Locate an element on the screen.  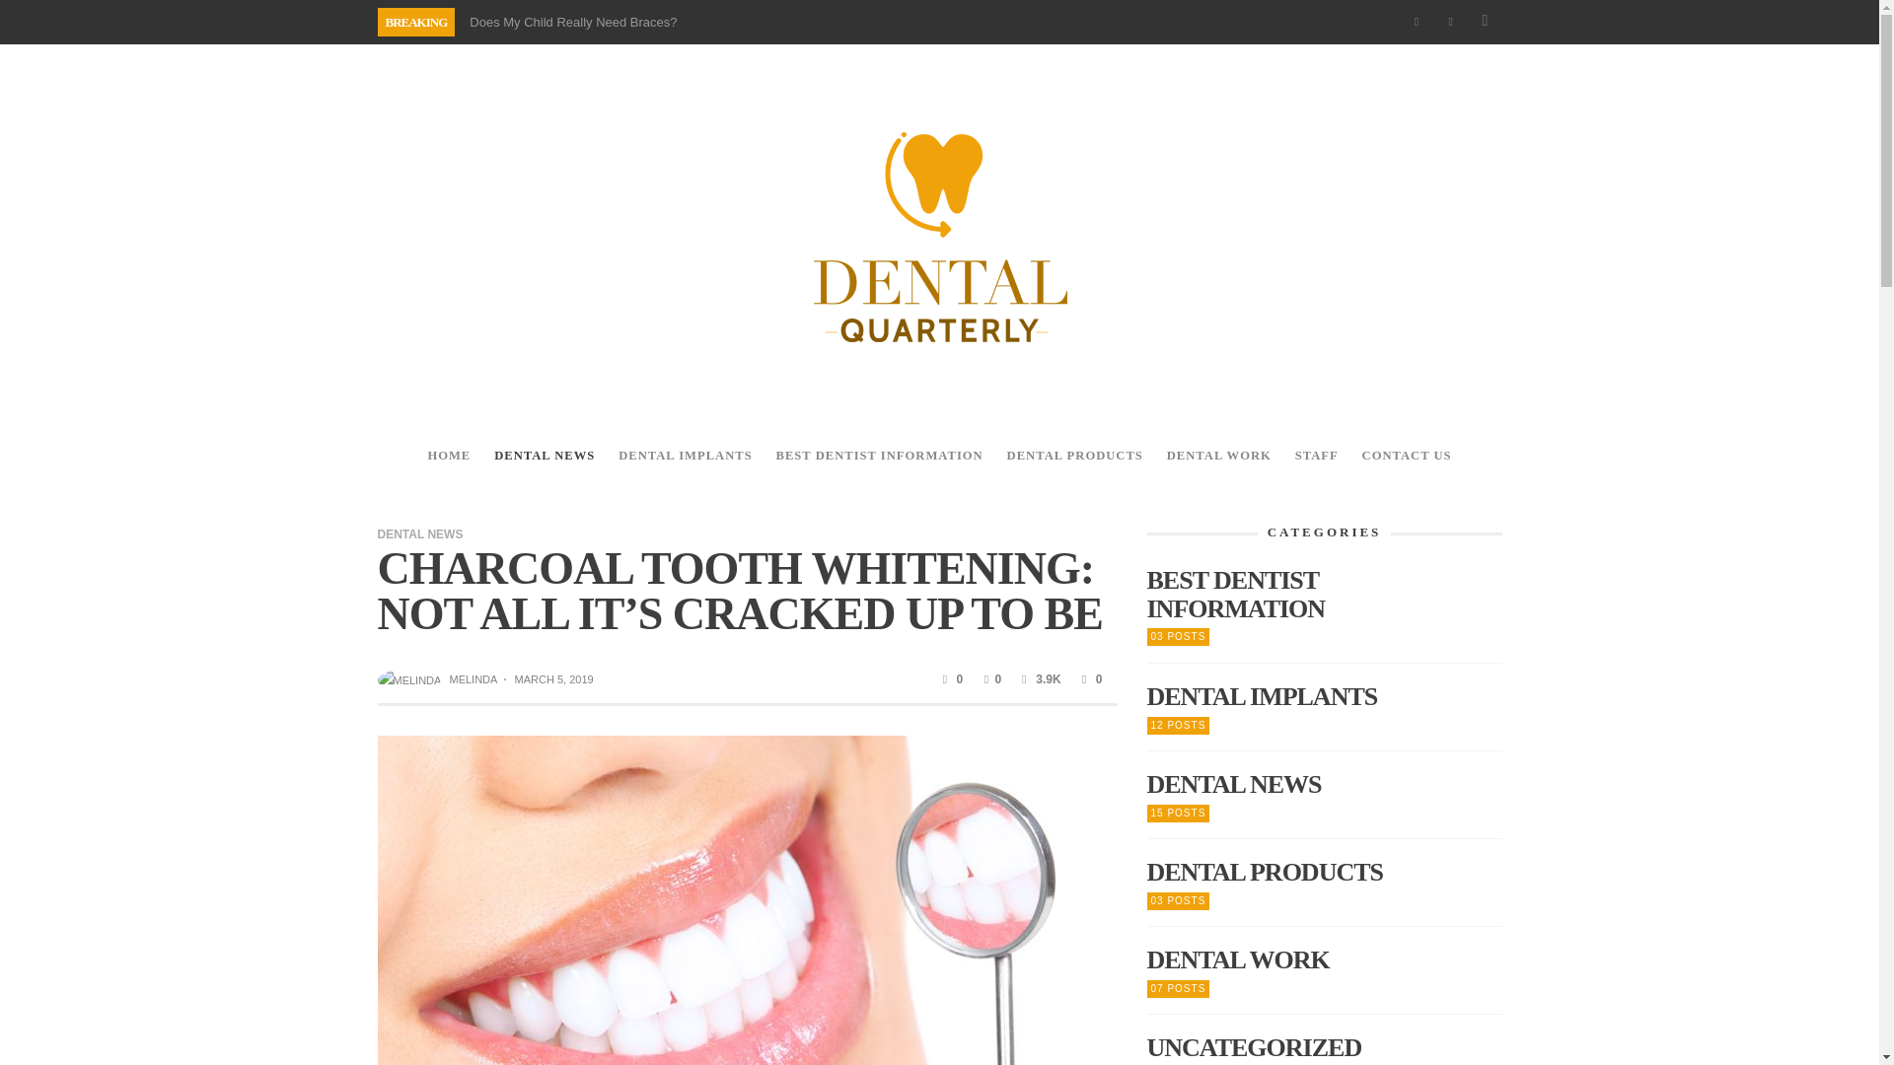
CONTACT US is located at coordinates (1407, 456).